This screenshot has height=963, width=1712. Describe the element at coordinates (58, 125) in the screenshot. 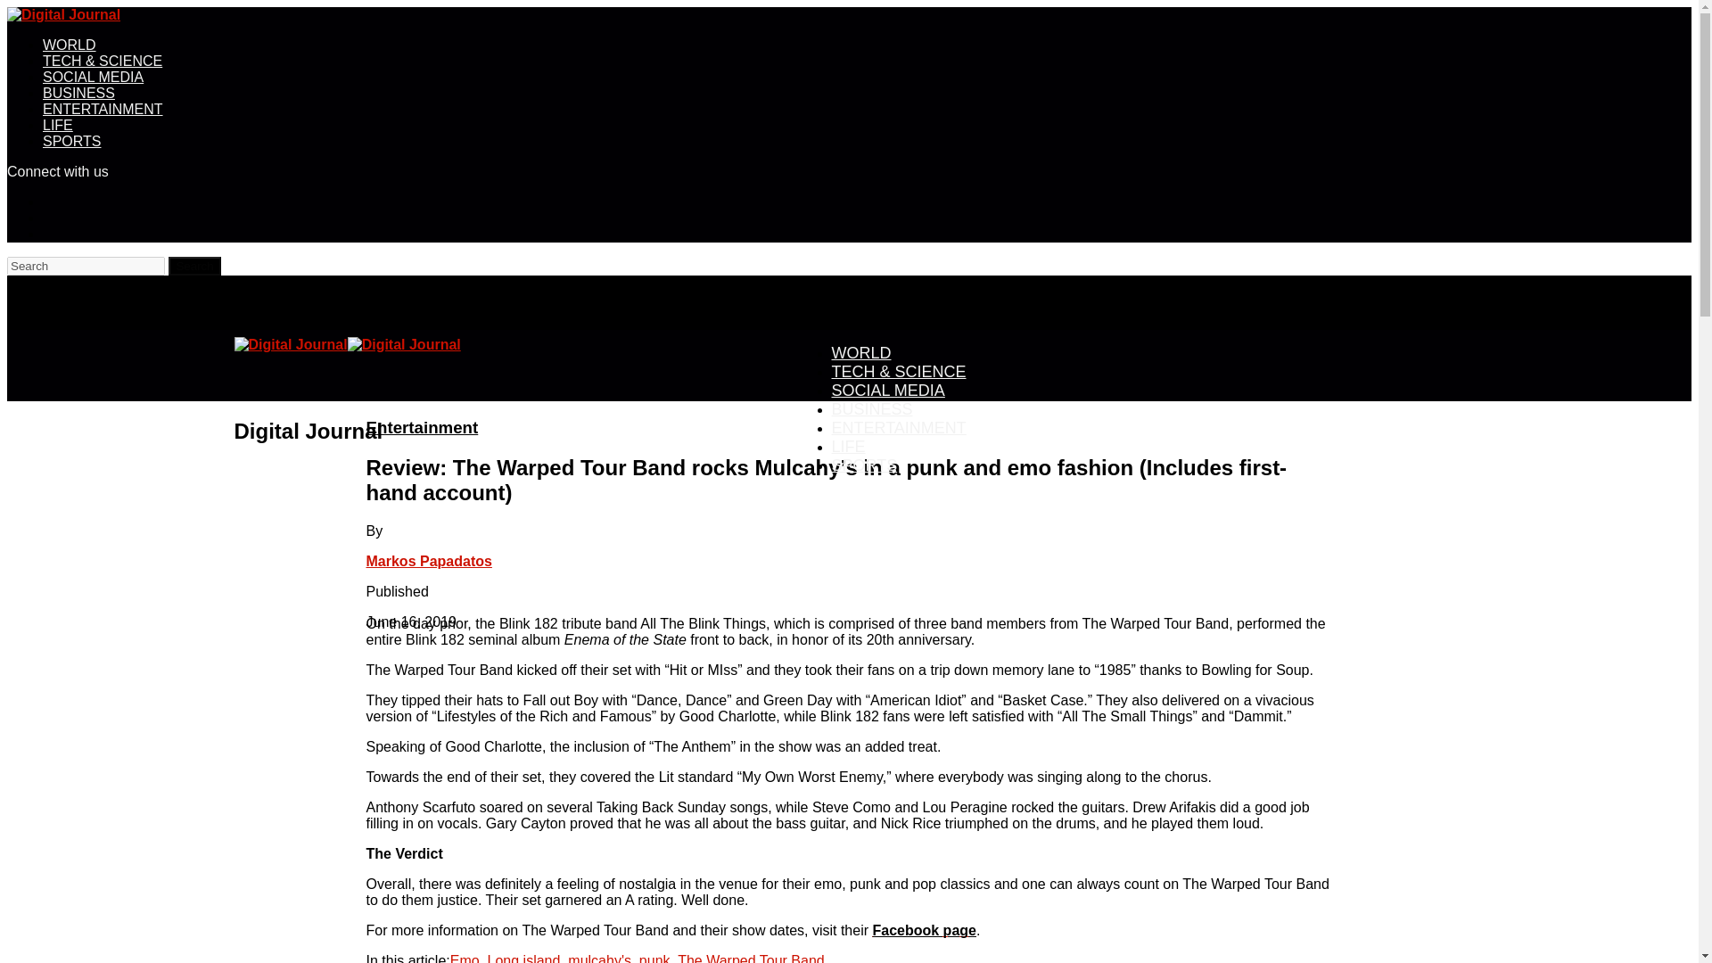

I see `LIFE` at that location.